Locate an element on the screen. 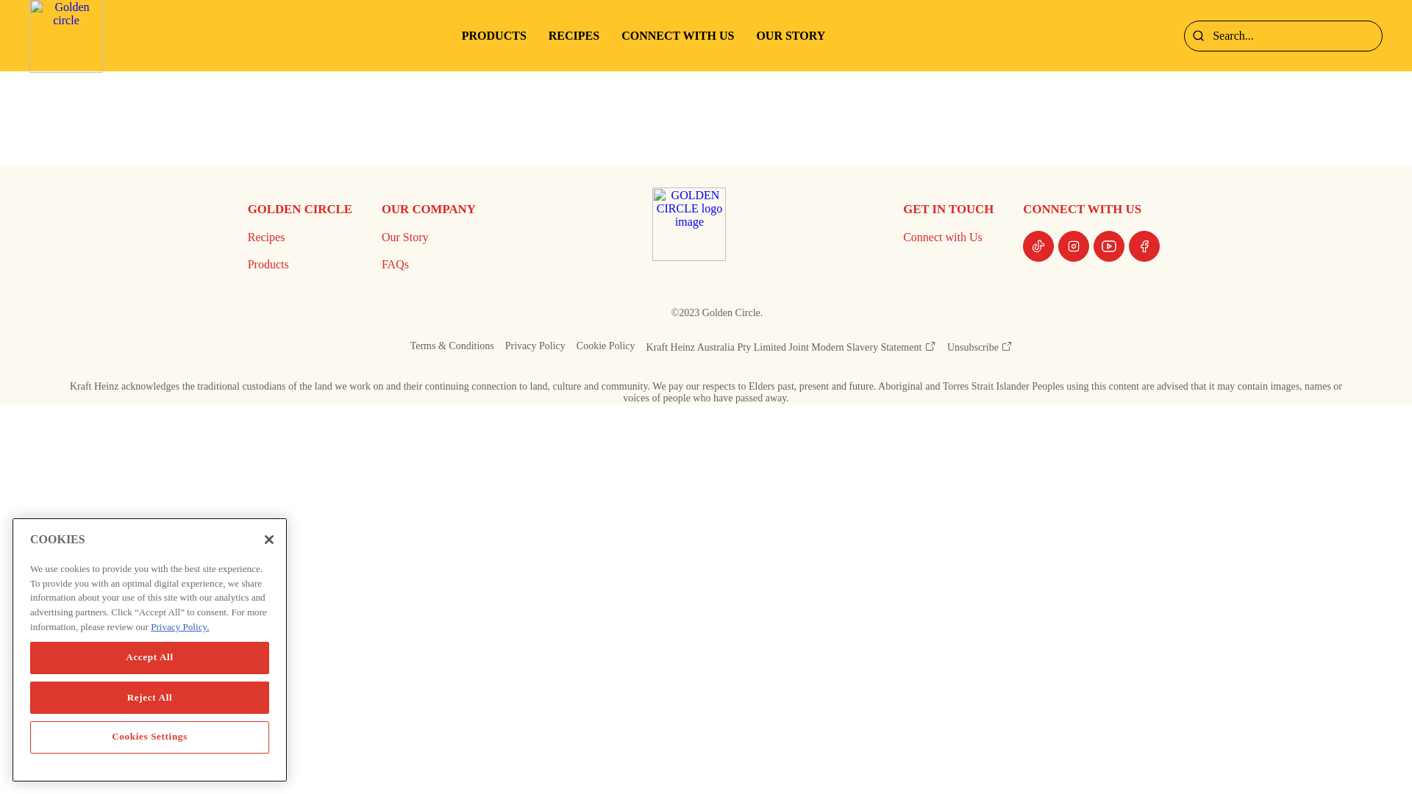 The width and height of the screenshot is (1412, 794). Privacy Policy. is located at coordinates (179, 695).